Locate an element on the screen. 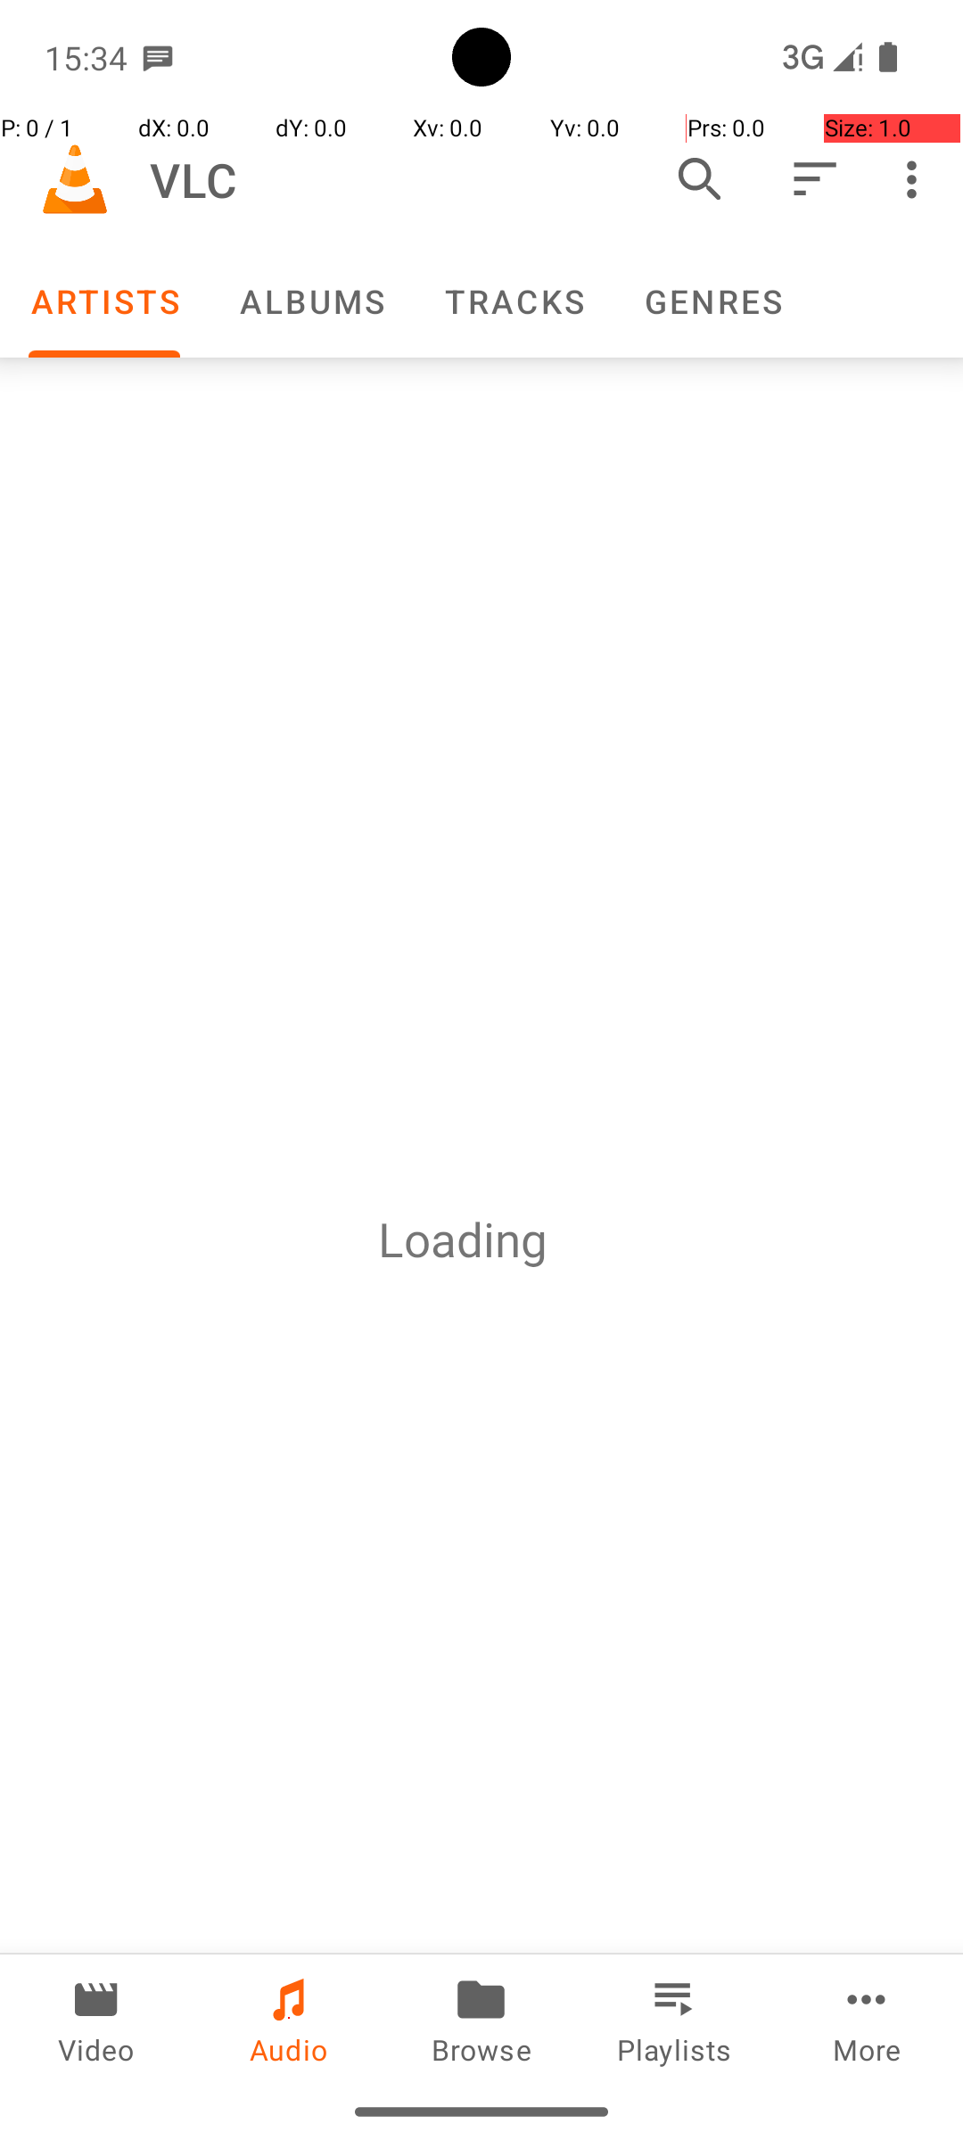  TRACKS is located at coordinates (514, 301).